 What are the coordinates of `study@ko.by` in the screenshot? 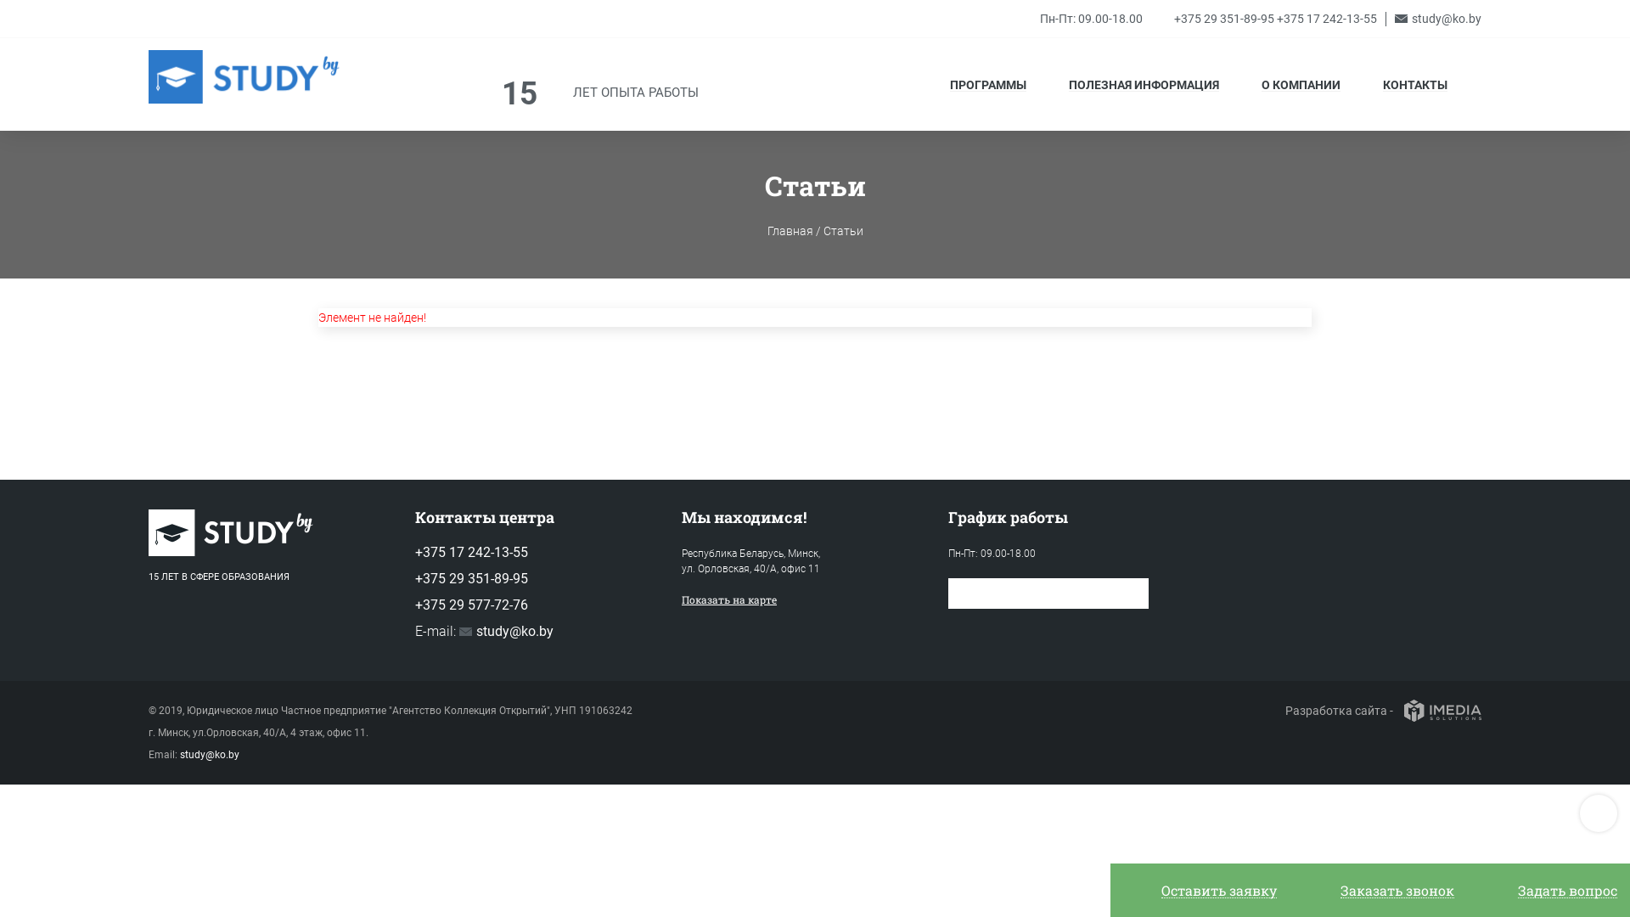 It's located at (210, 755).